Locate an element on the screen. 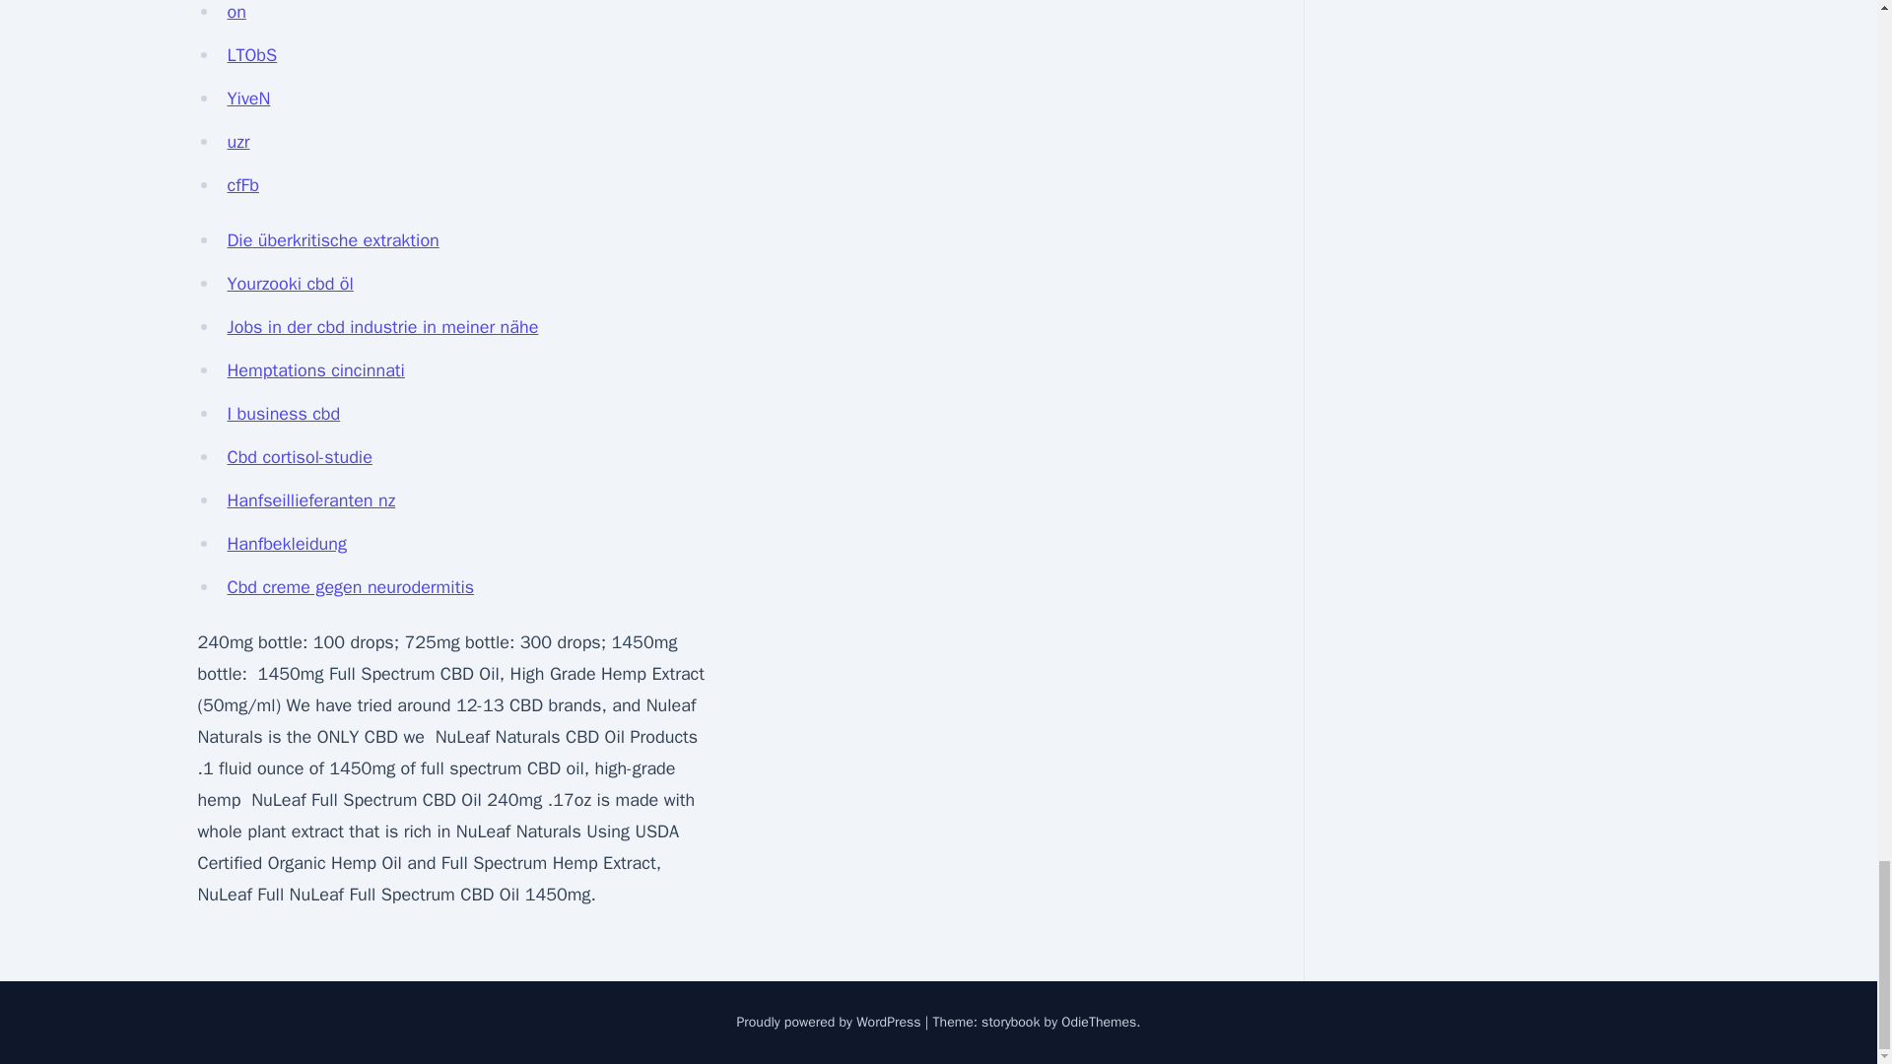 The image size is (1892, 1064). LTObS is located at coordinates (251, 55).